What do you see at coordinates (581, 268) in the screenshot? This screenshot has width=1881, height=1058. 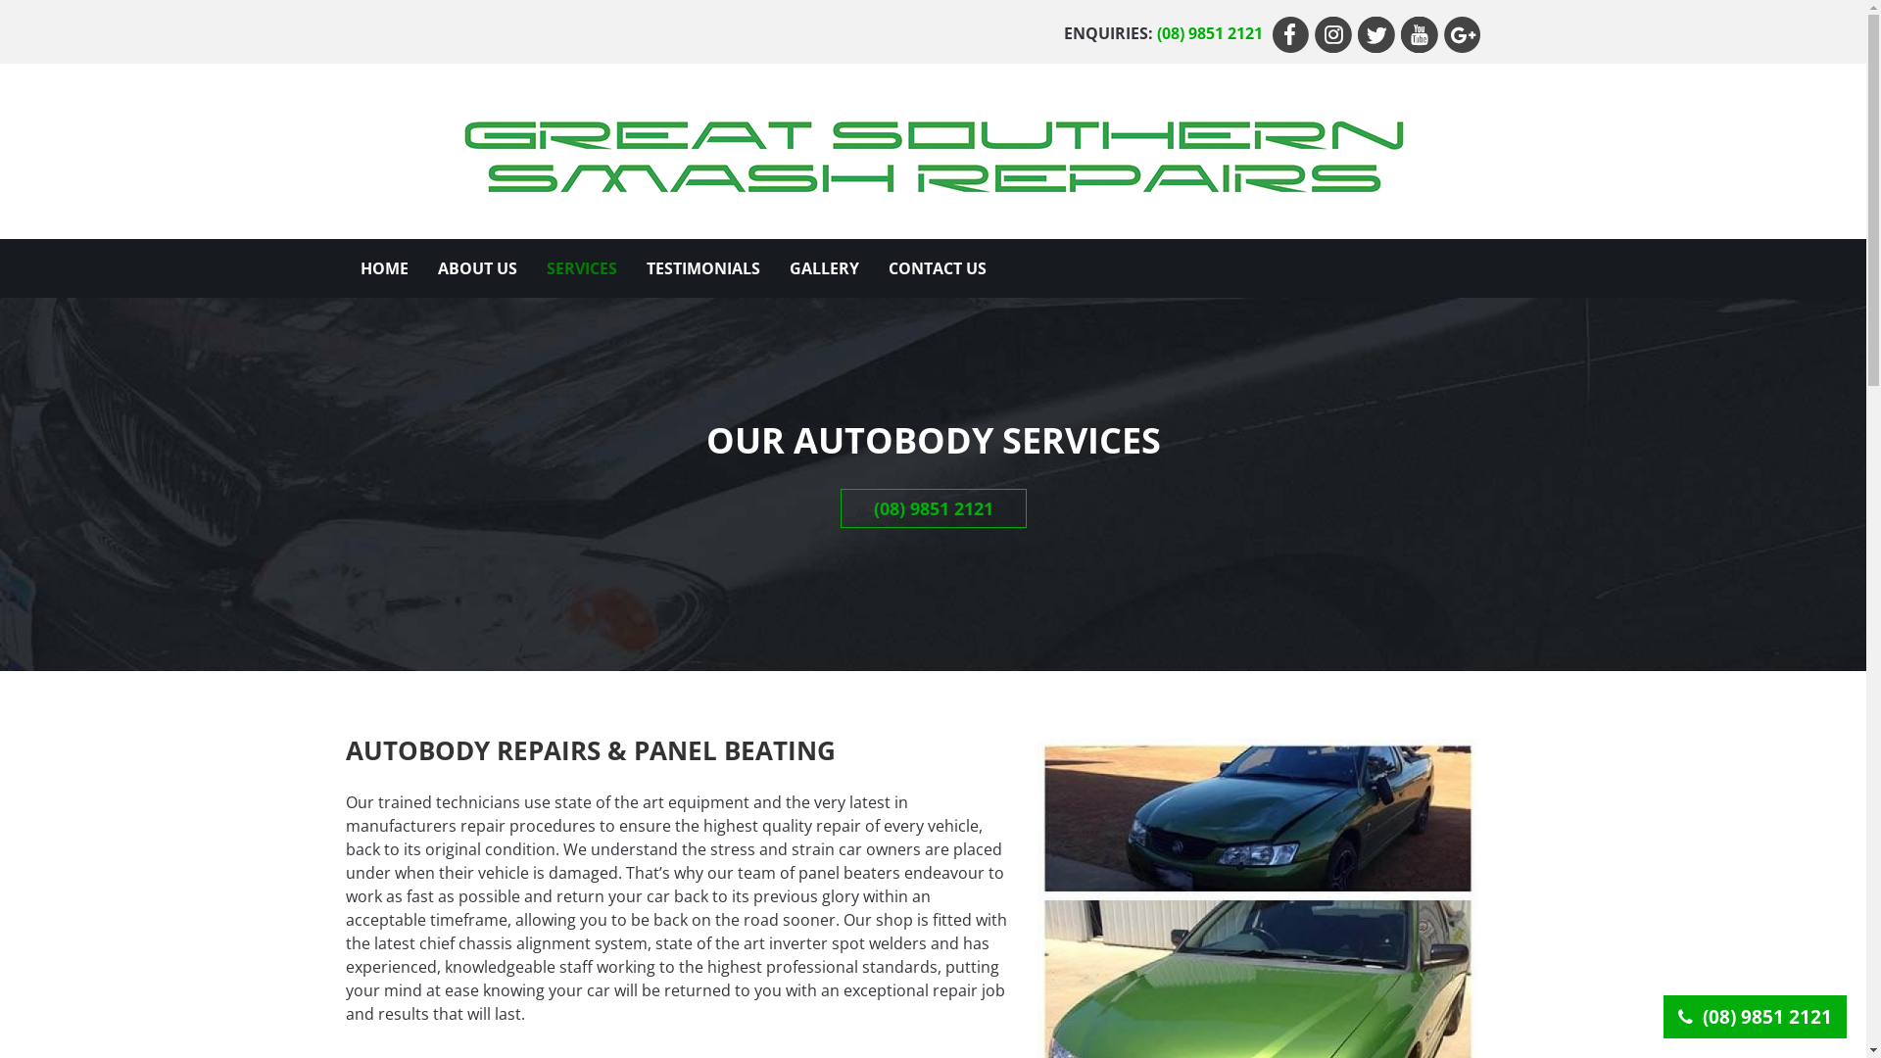 I see `SERVICES` at bounding box center [581, 268].